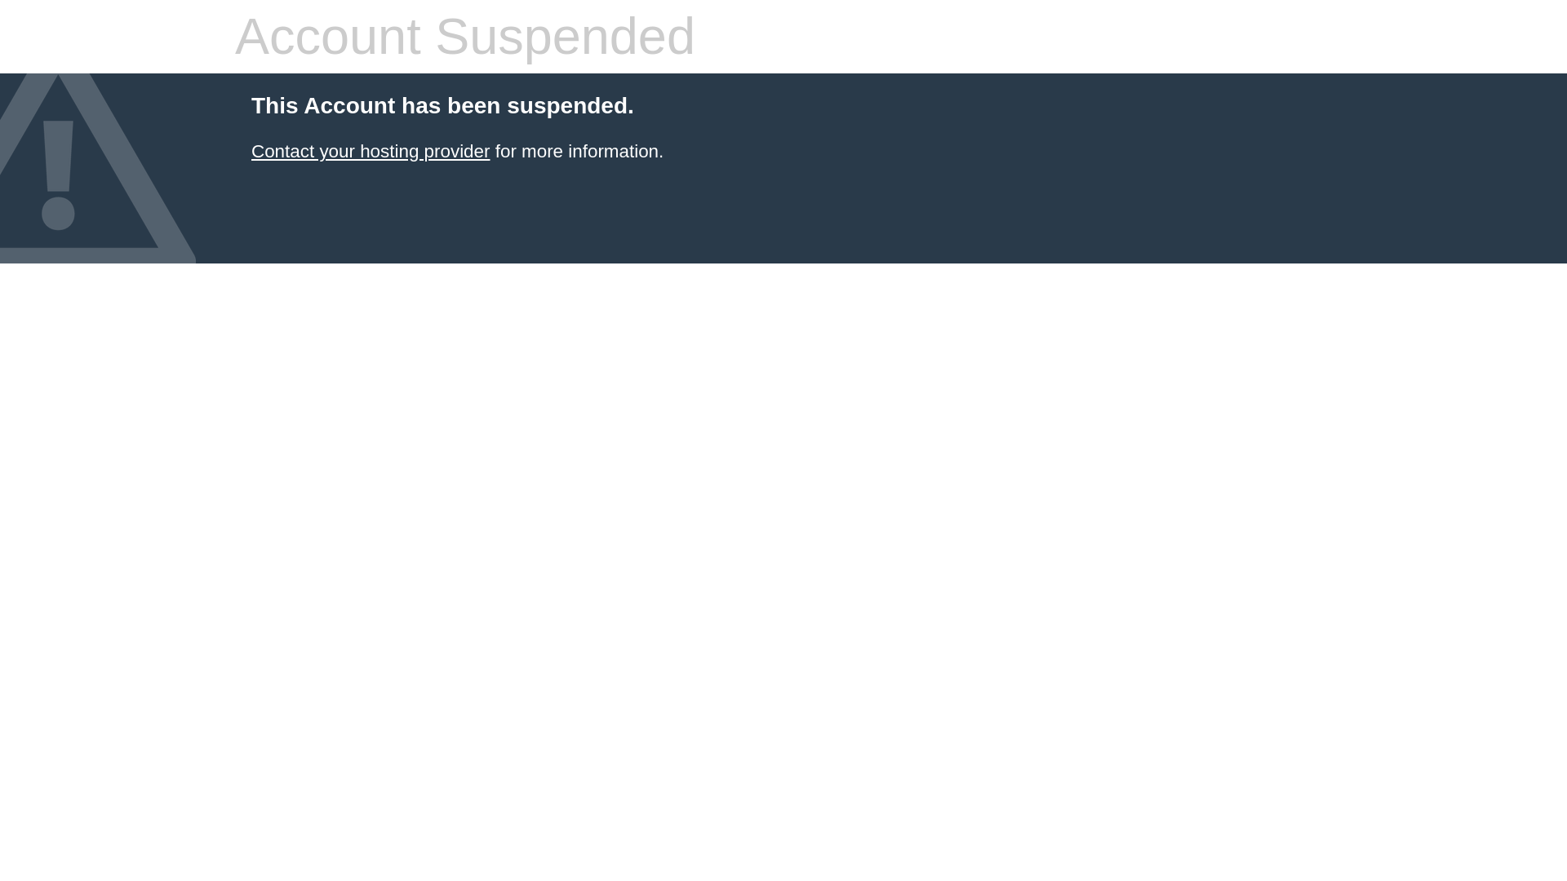 The width and height of the screenshot is (1567, 881). What do you see at coordinates (370, 150) in the screenshot?
I see `Contact your hosting provider` at bounding box center [370, 150].